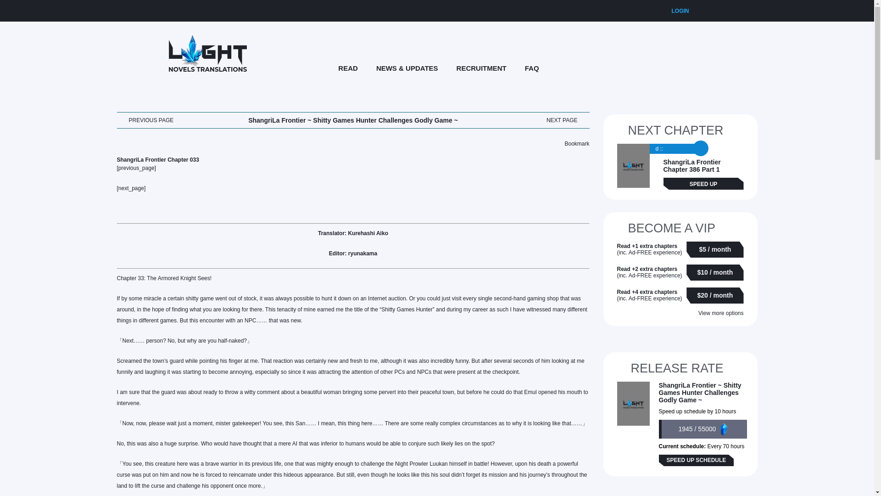 This screenshot has width=881, height=496. I want to click on Vip, so click(657, 67).